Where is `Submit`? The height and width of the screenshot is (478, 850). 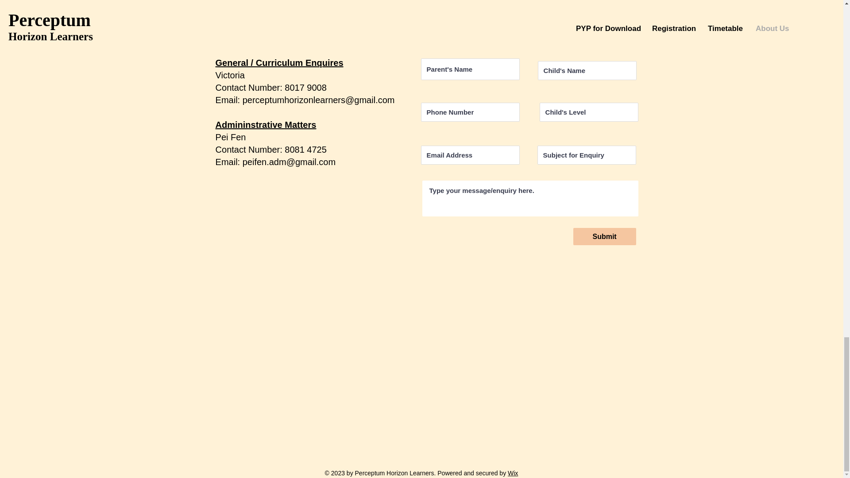
Submit is located at coordinates (604, 236).